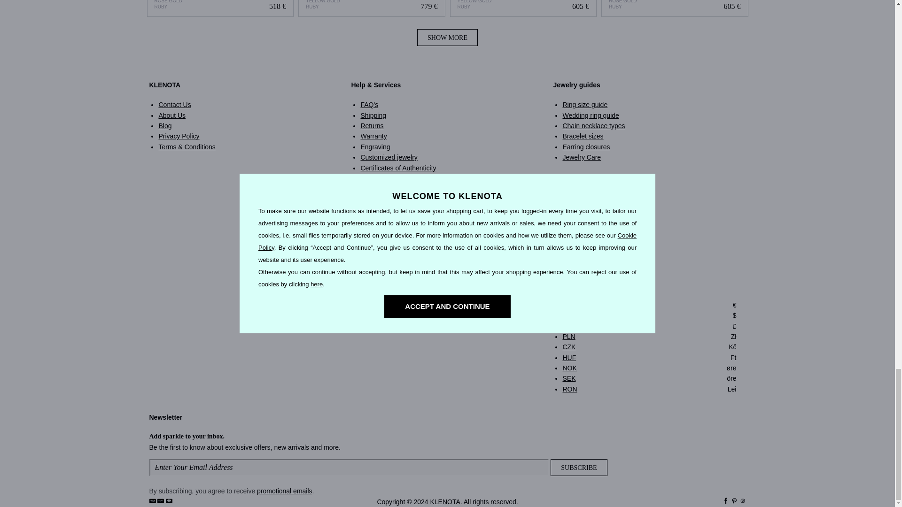  I want to click on Ruby Ribbon Necklace in Rose Gold, so click(220, 8).